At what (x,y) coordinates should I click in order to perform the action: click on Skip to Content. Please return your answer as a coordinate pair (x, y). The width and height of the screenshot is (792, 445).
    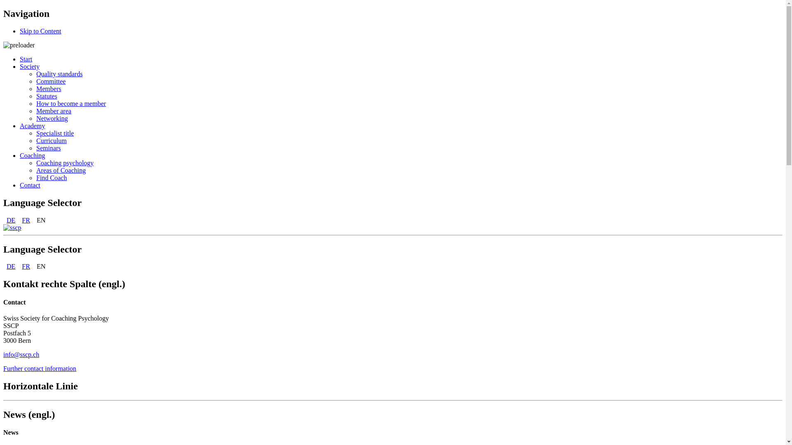
    Looking at the image, I should click on (40, 31).